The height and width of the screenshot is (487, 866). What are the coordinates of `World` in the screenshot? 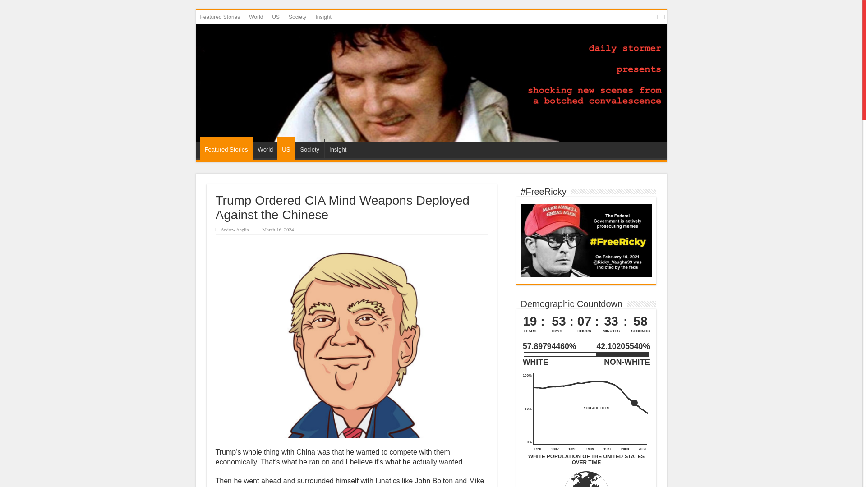 It's located at (256, 17).